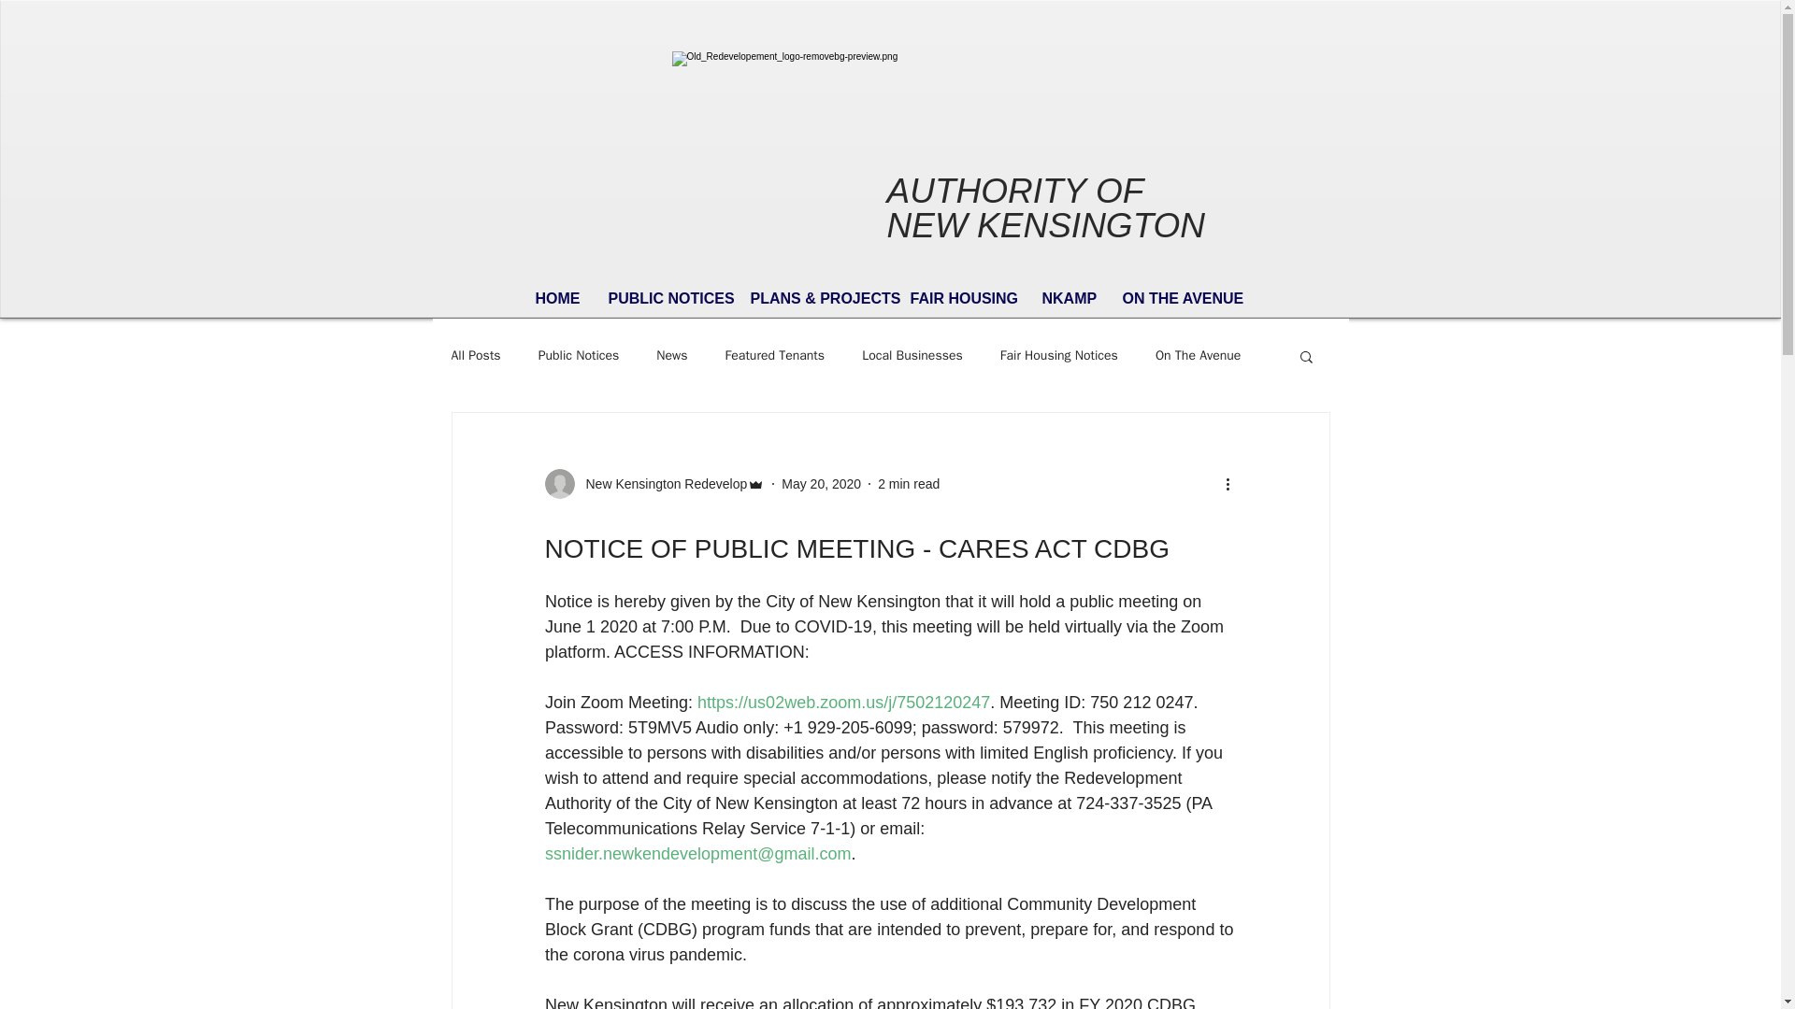  Describe the element at coordinates (912, 355) in the screenshot. I see `Local Businesses` at that location.